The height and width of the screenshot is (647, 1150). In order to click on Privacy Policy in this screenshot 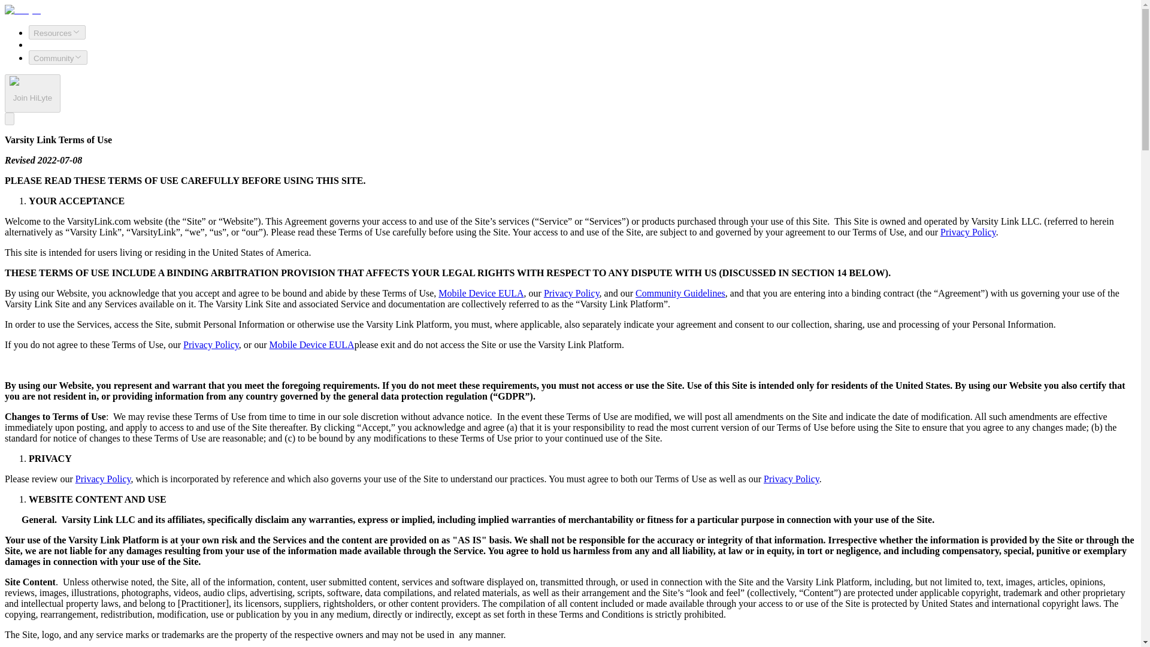, I will do `click(571, 292)`.